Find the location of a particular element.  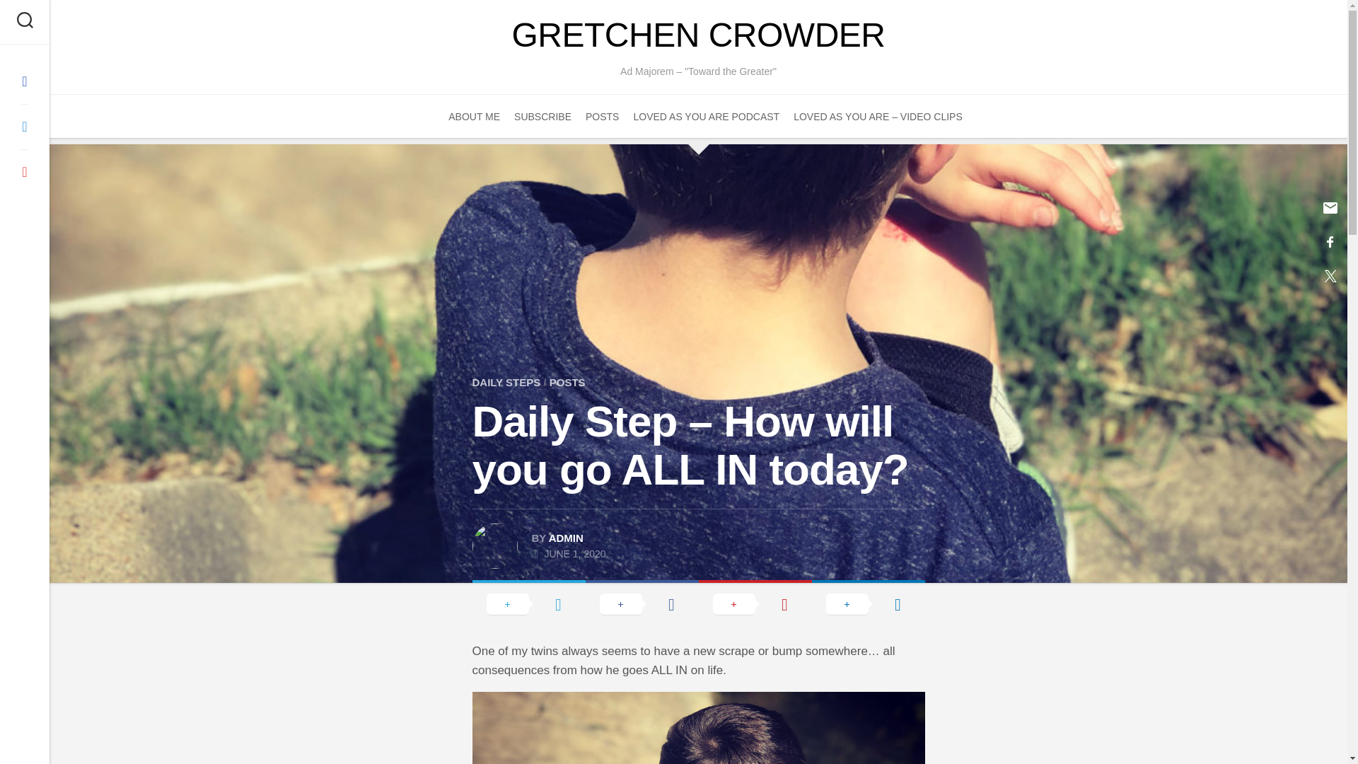

Share on Facebook is located at coordinates (642, 603).